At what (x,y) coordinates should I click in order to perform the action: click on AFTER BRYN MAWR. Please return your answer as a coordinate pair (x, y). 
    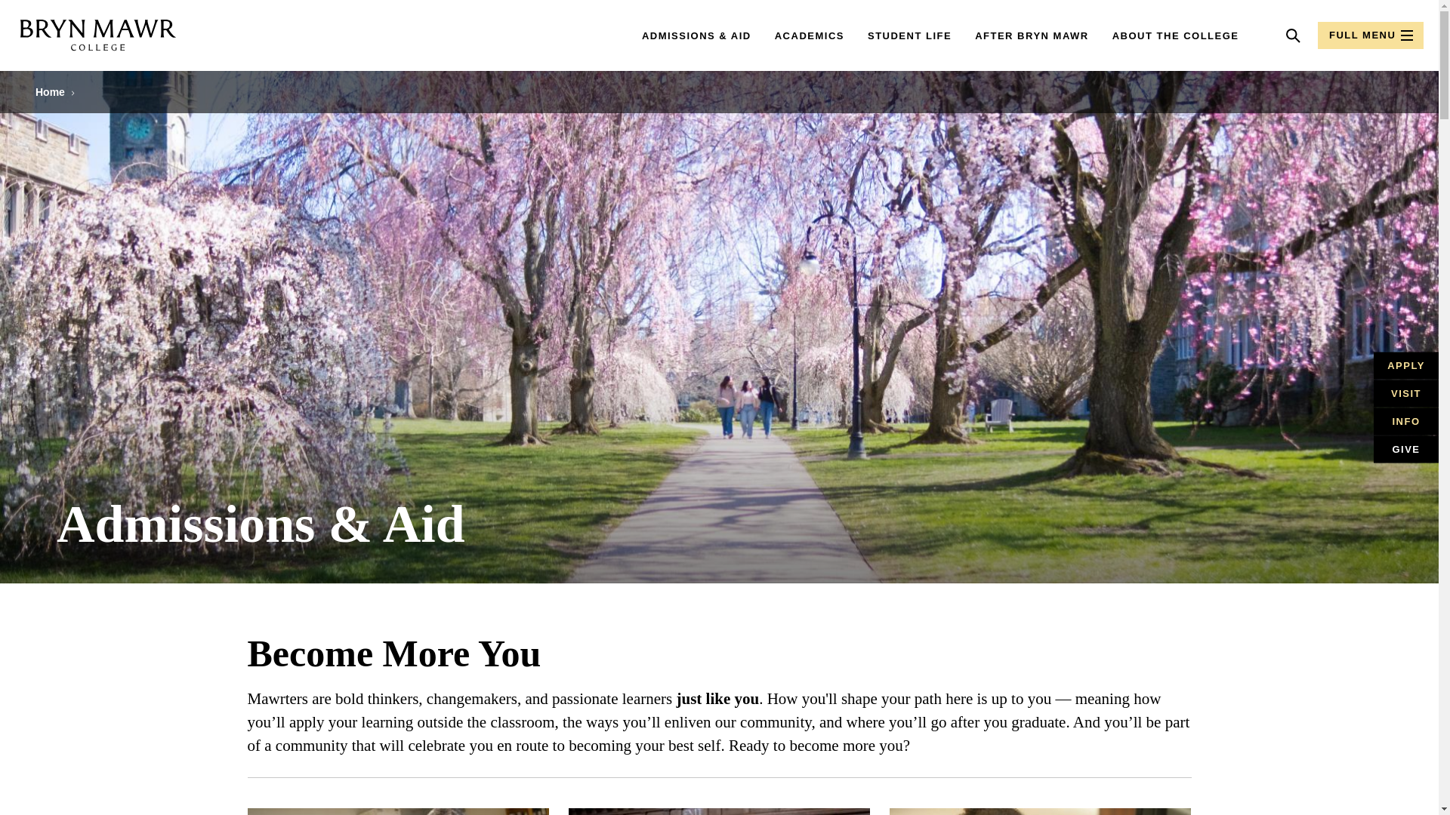
    Looking at the image, I should click on (1032, 35).